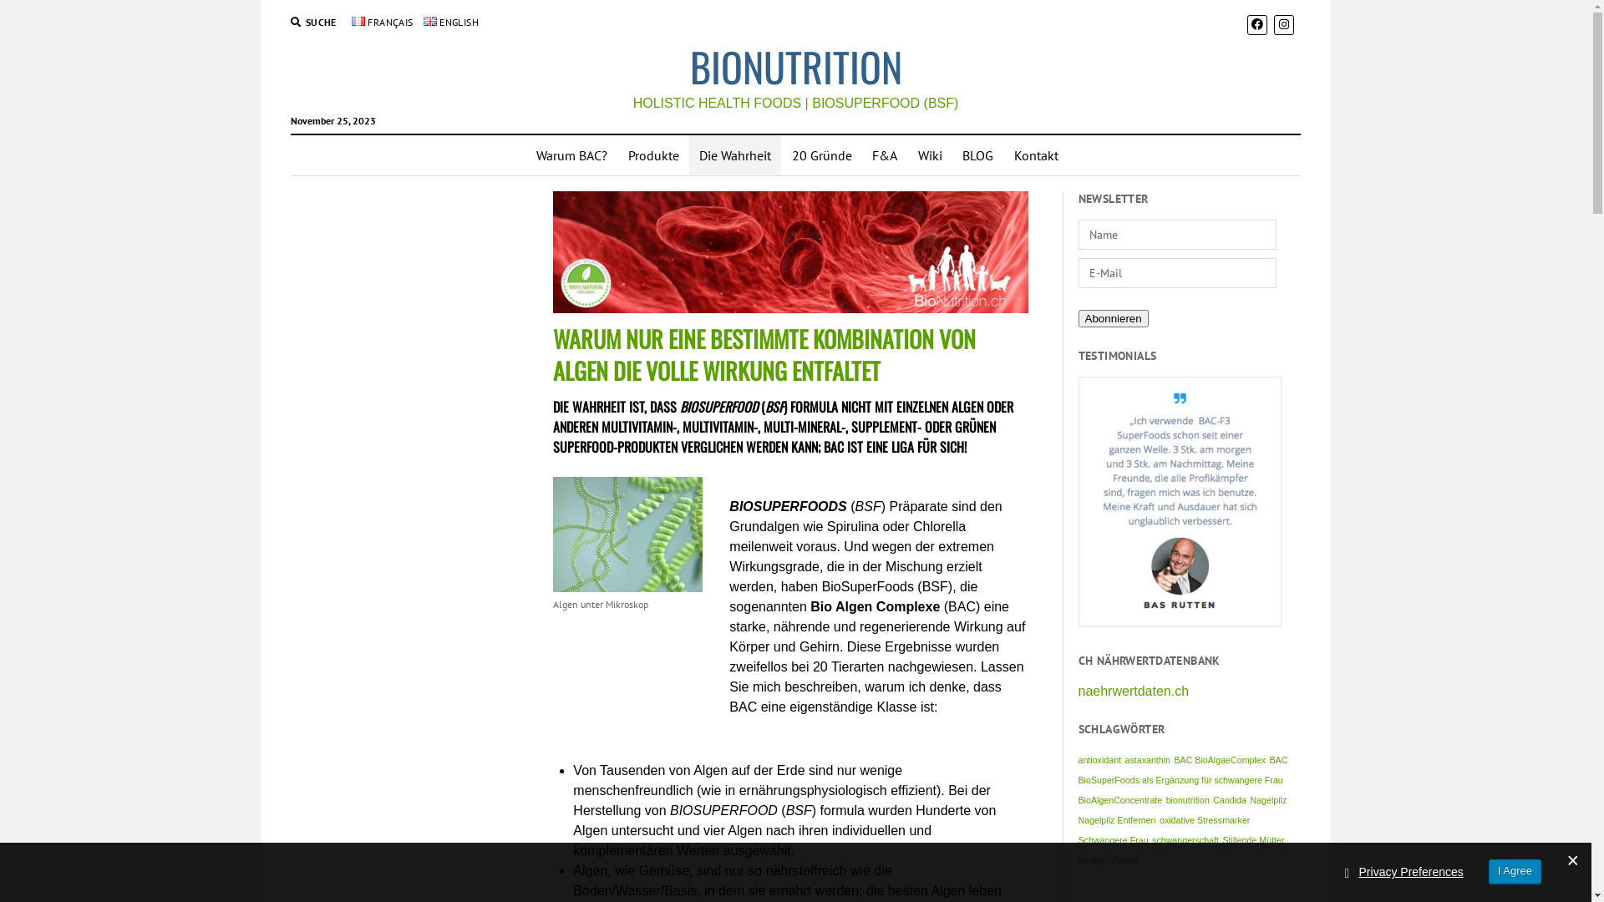 This screenshot has height=902, width=1604. Describe the element at coordinates (571, 155) in the screenshot. I see `Warum BAC?` at that location.